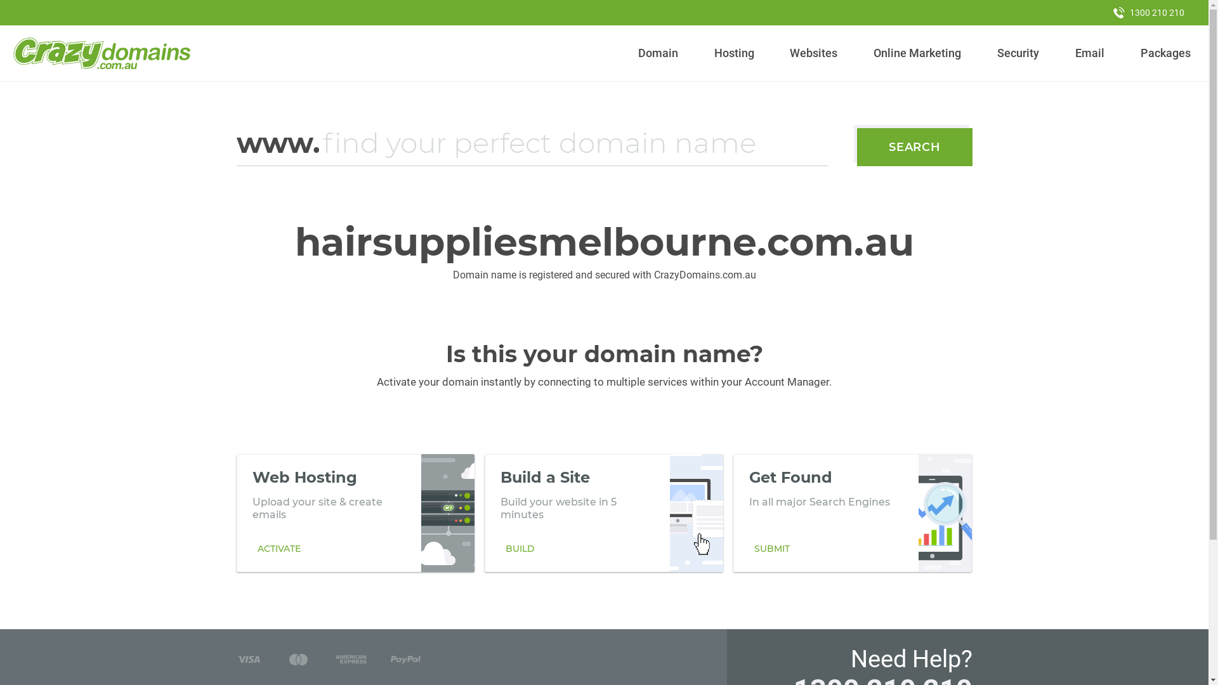 This screenshot has height=685, width=1218. What do you see at coordinates (853, 513) in the screenshot?
I see `Get Found
In all major Search Engines
SUBMIT` at bounding box center [853, 513].